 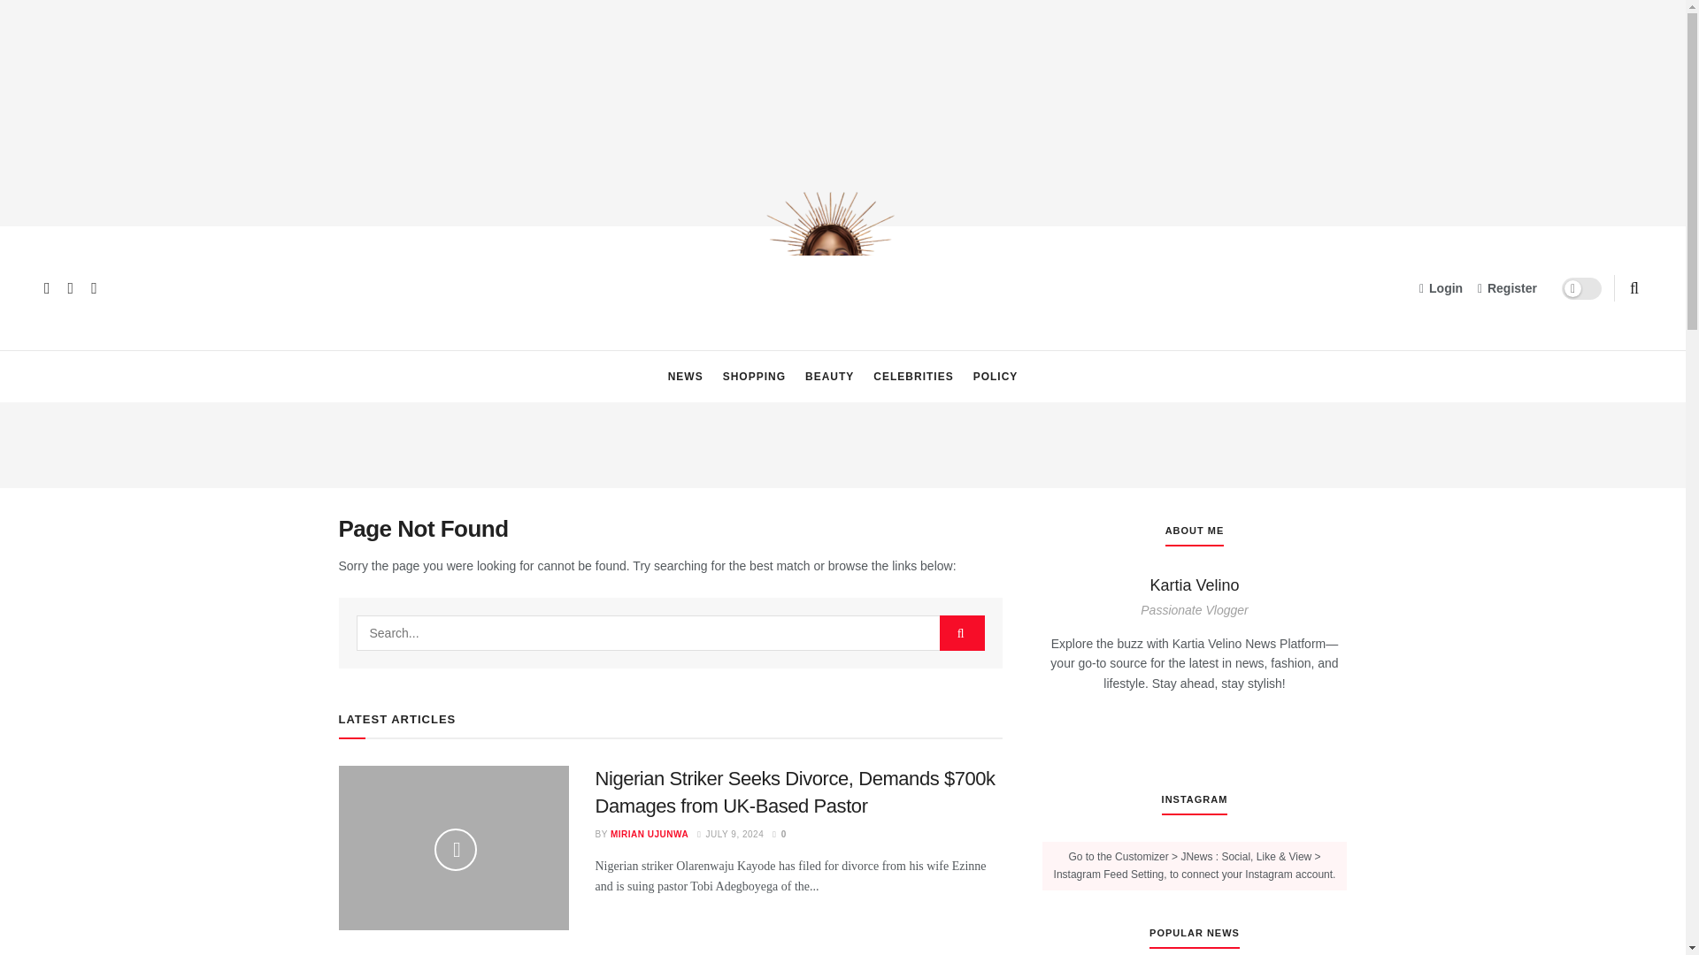 I want to click on Register, so click(x=1508, y=288).